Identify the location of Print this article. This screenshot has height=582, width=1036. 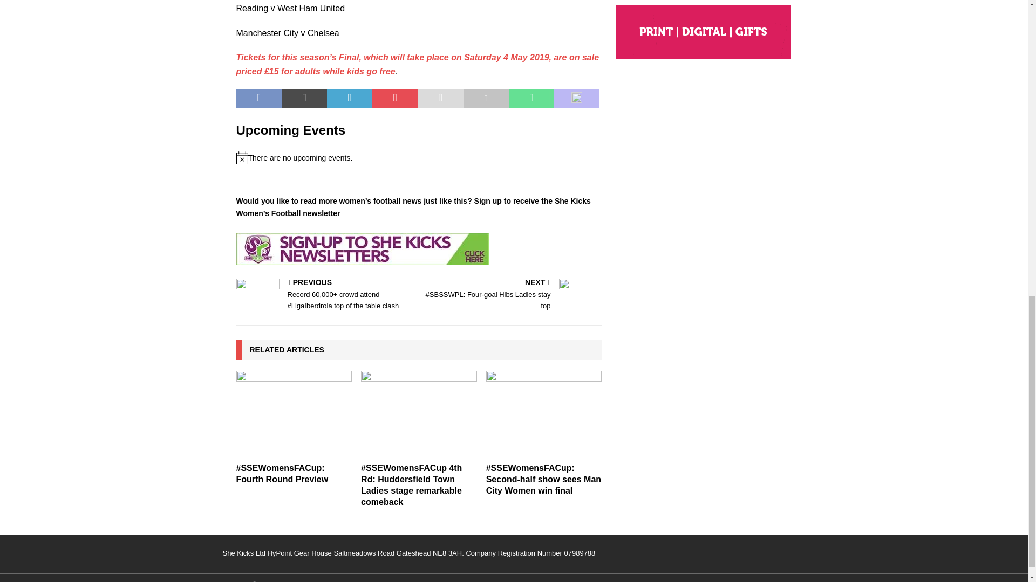
(486, 98).